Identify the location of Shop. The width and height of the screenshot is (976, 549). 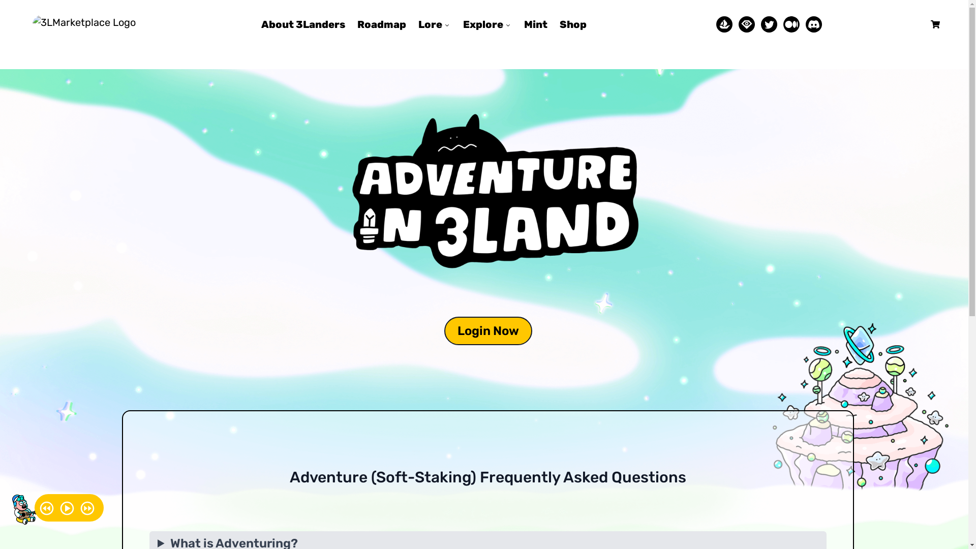
(573, 24).